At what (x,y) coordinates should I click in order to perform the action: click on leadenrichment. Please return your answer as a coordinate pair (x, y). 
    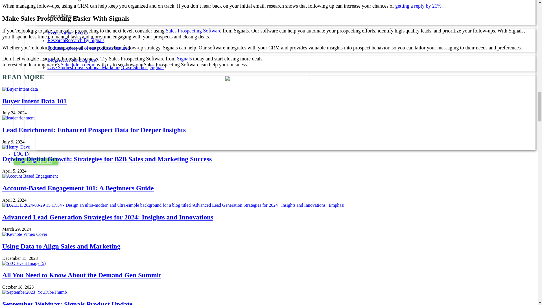
    Looking at the image, I should click on (18, 118).